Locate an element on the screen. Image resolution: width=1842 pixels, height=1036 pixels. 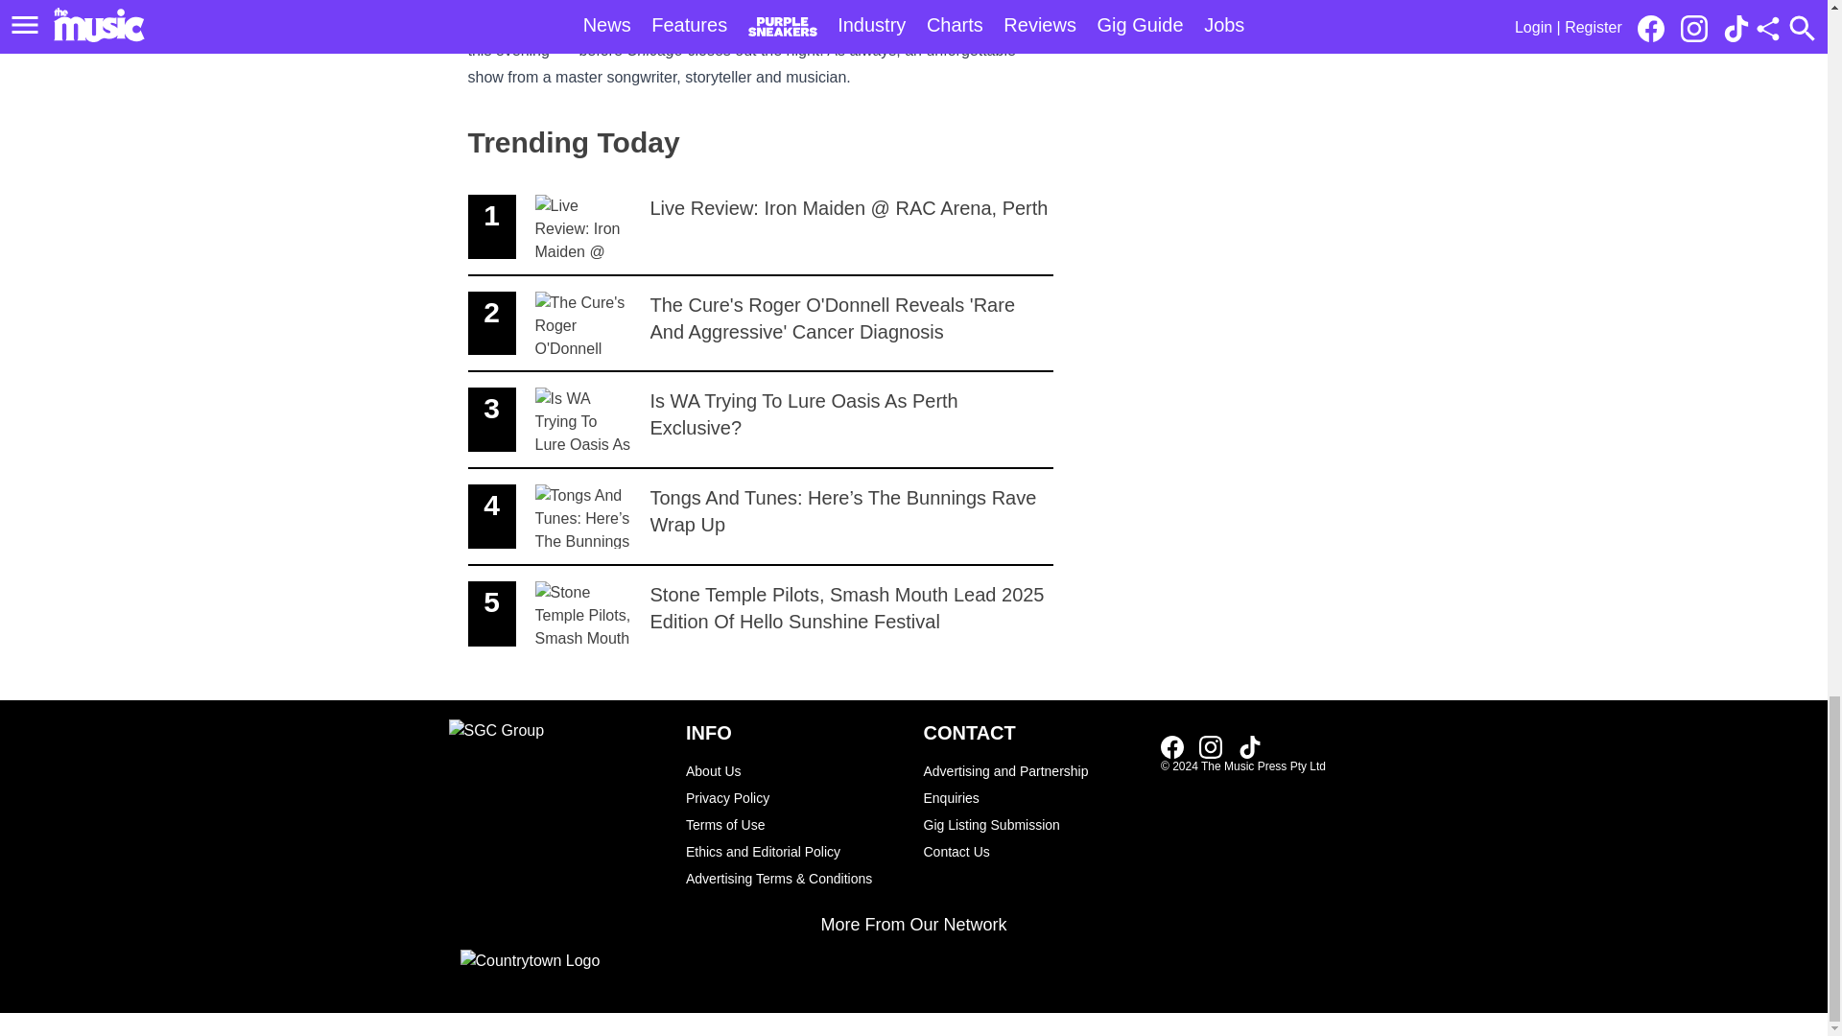
Link to our TikTok is located at coordinates (1249, 746).